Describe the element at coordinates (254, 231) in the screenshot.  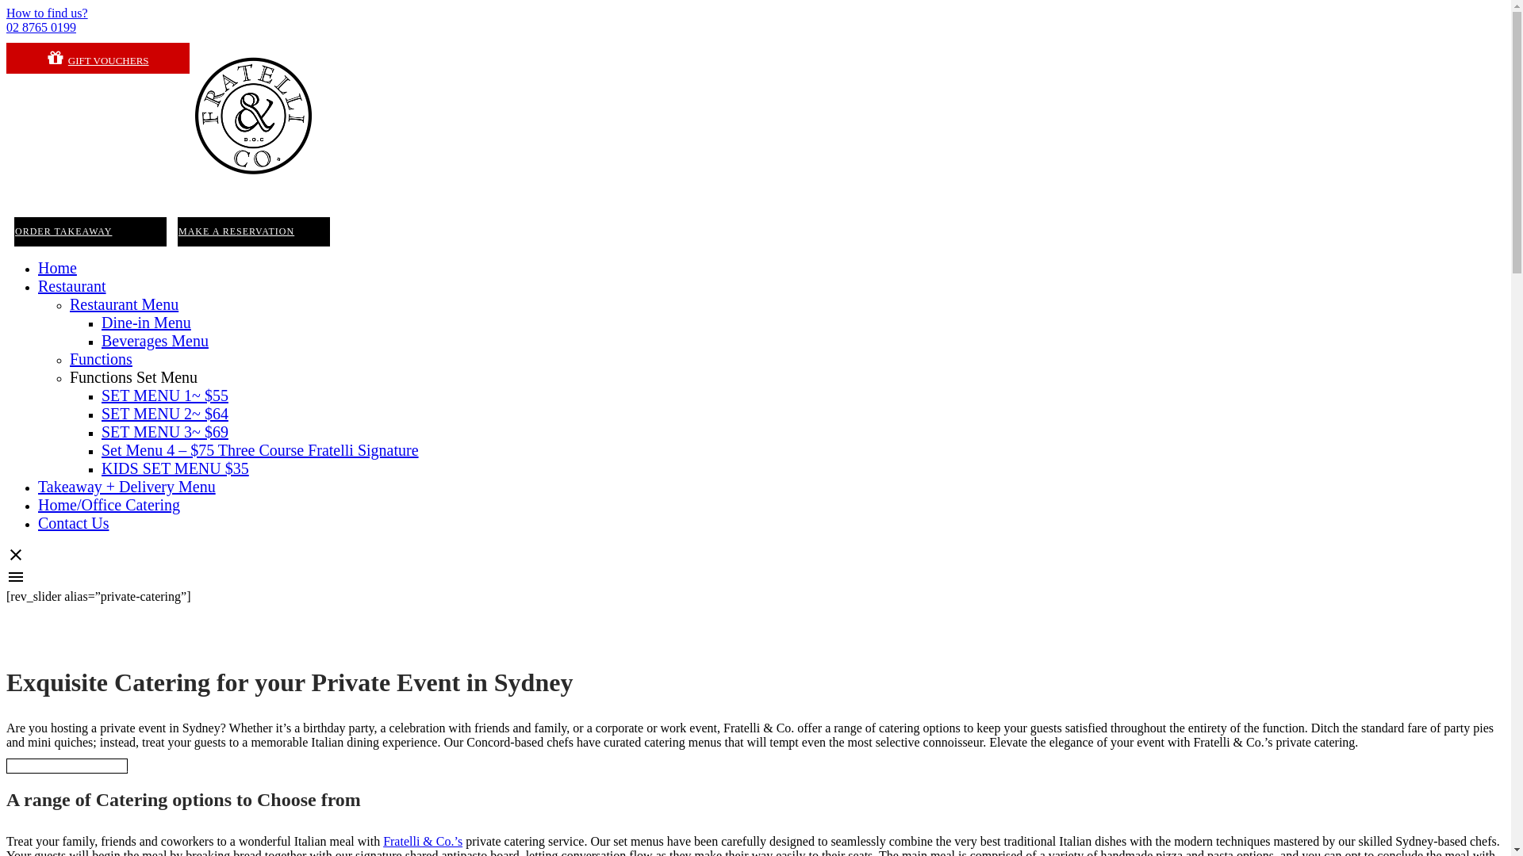
I see `MAKE A RESERVATION` at that location.